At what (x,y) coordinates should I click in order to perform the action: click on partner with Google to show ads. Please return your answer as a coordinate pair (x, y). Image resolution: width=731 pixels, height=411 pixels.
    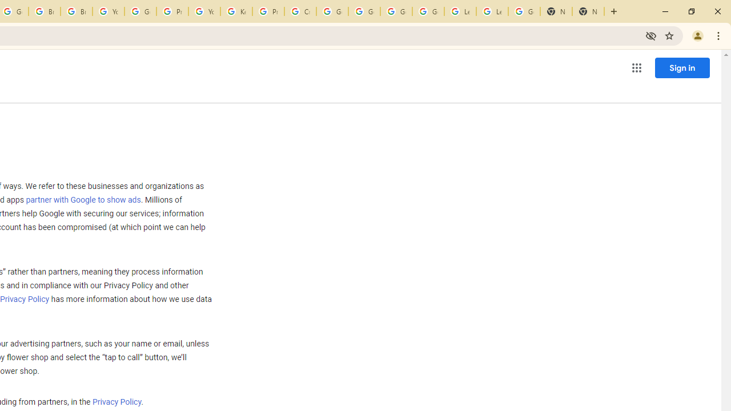
    Looking at the image, I should click on (83, 200).